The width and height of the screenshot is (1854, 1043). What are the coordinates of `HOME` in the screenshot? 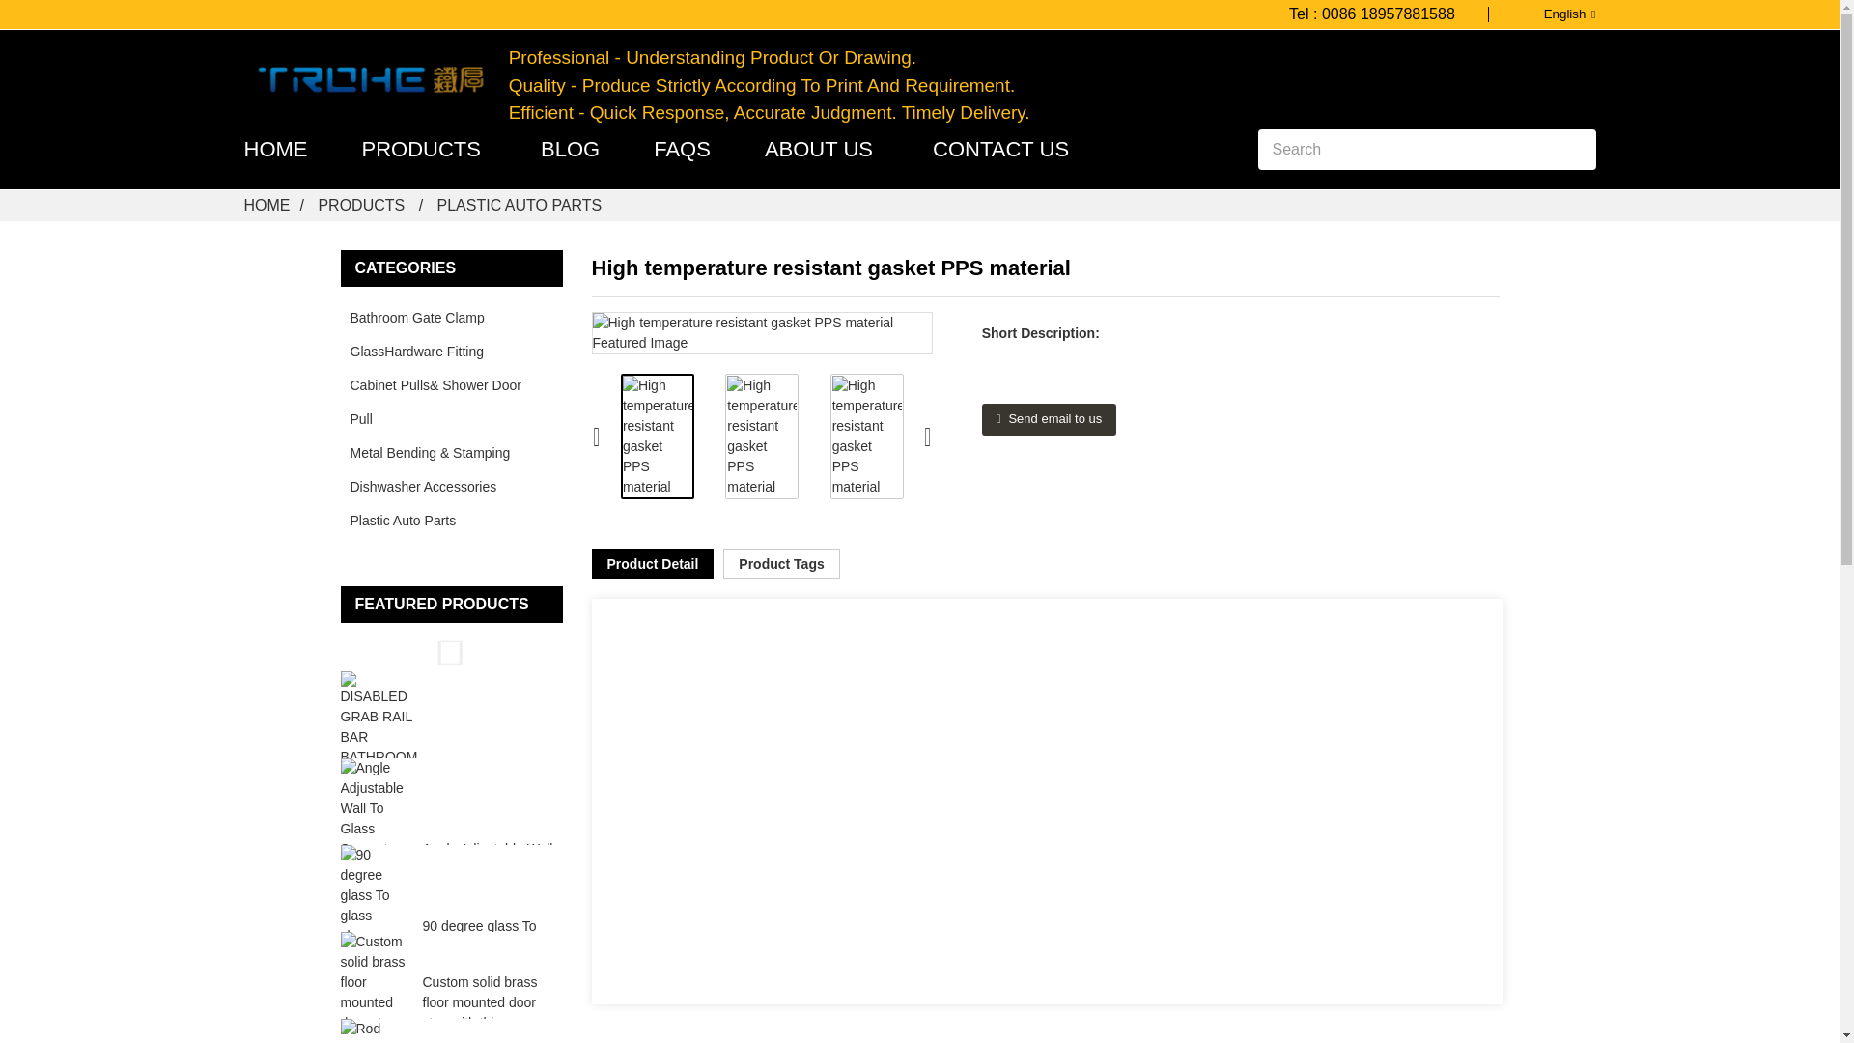 It's located at (266, 205).